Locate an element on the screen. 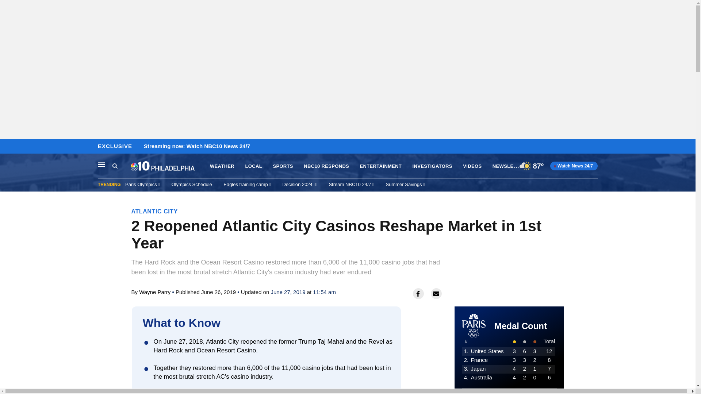 The width and height of the screenshot is (701, 394). NEWSLETTERS is located at coordinates (511, 166).